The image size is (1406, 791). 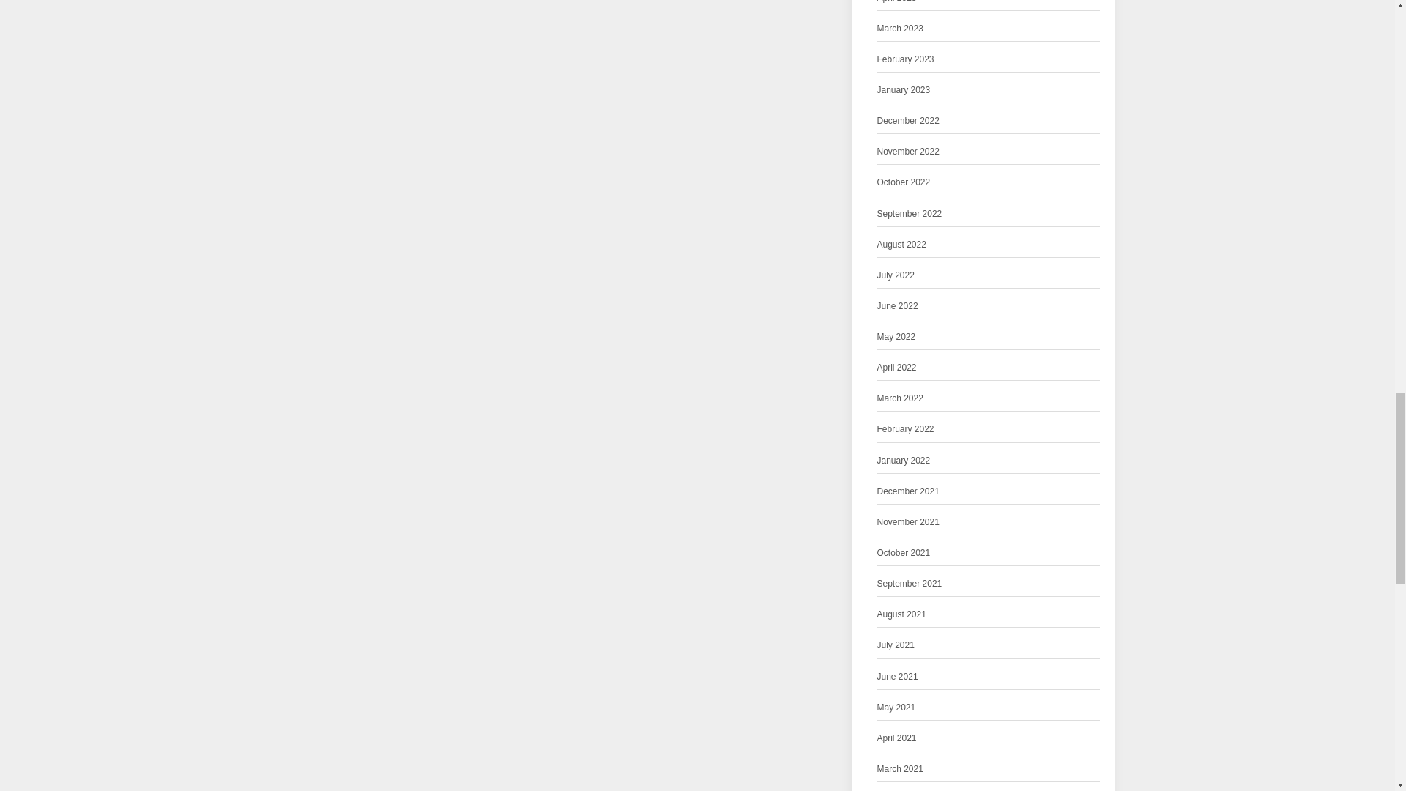 I want to click on March 2023, so click(x=901, y=29).